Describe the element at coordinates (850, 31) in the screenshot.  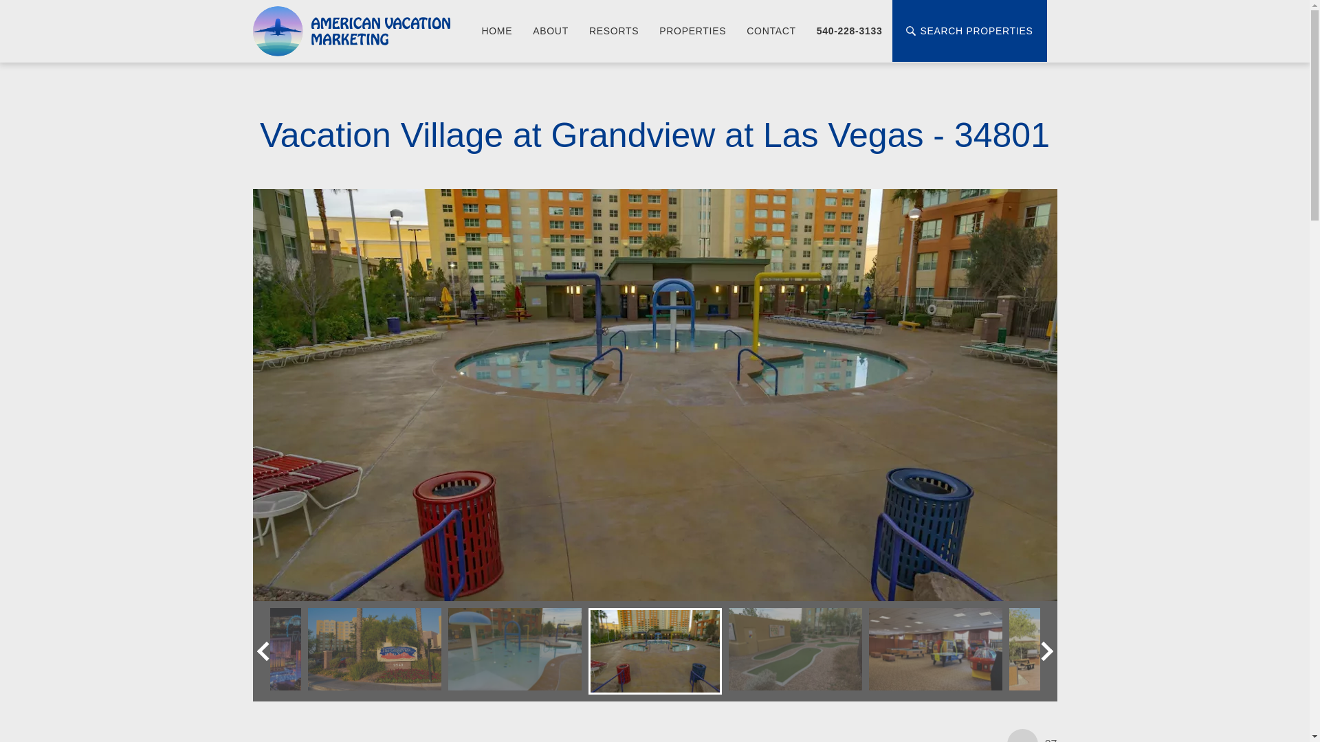
I see `540-228-3133` at that location.